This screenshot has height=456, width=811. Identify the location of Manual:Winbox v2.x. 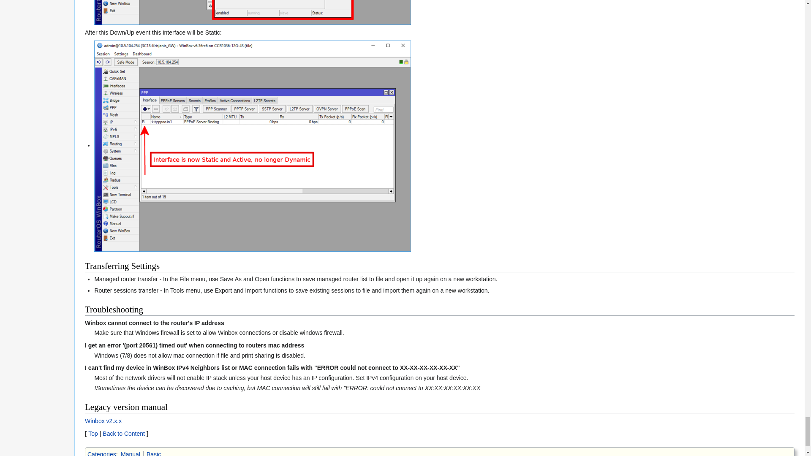
(103, 421).